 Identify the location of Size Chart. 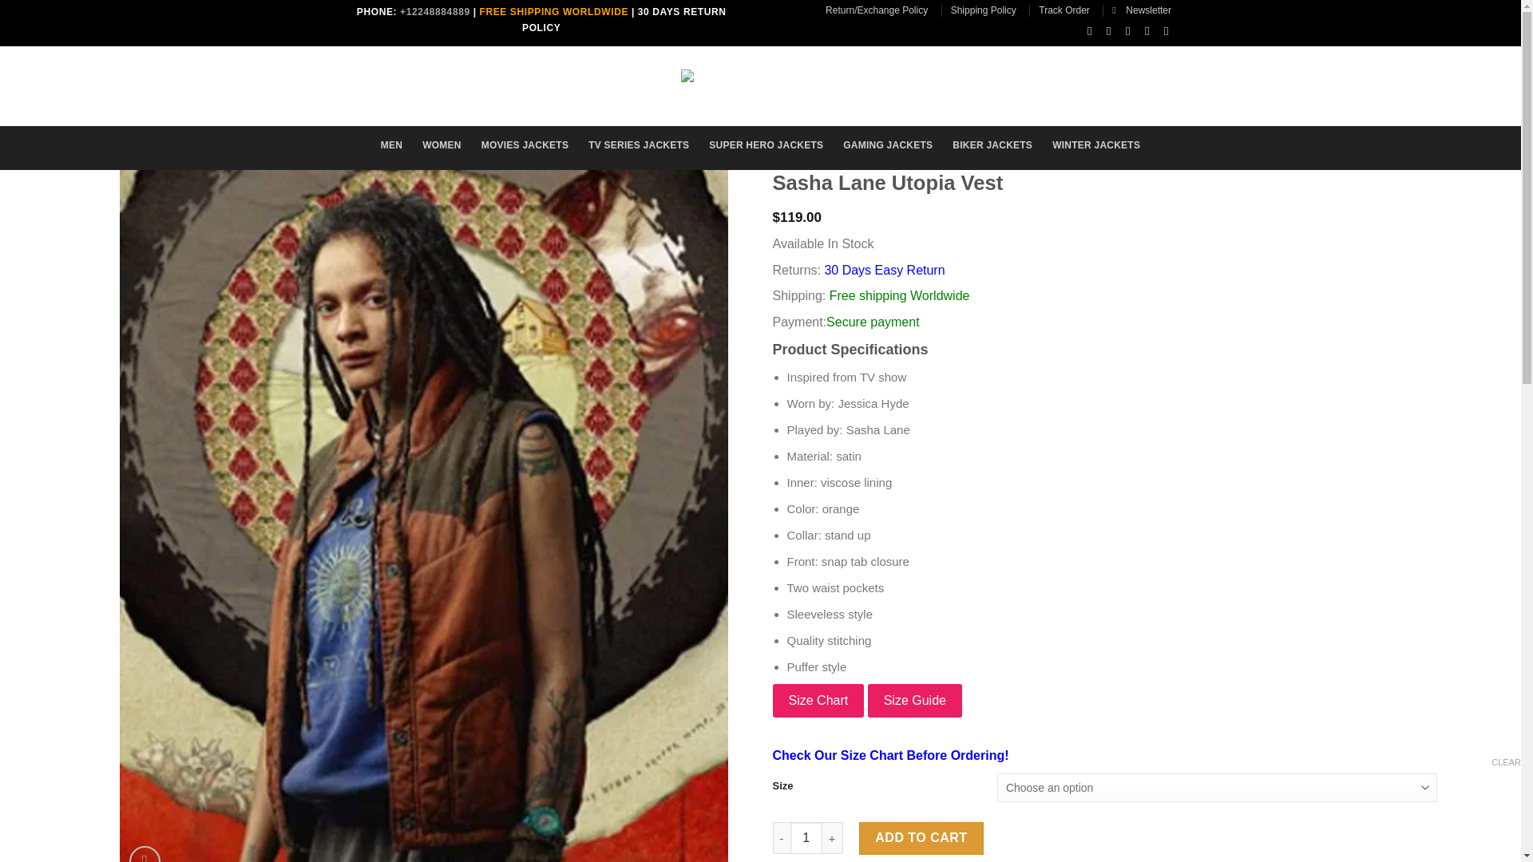
(818, 701).